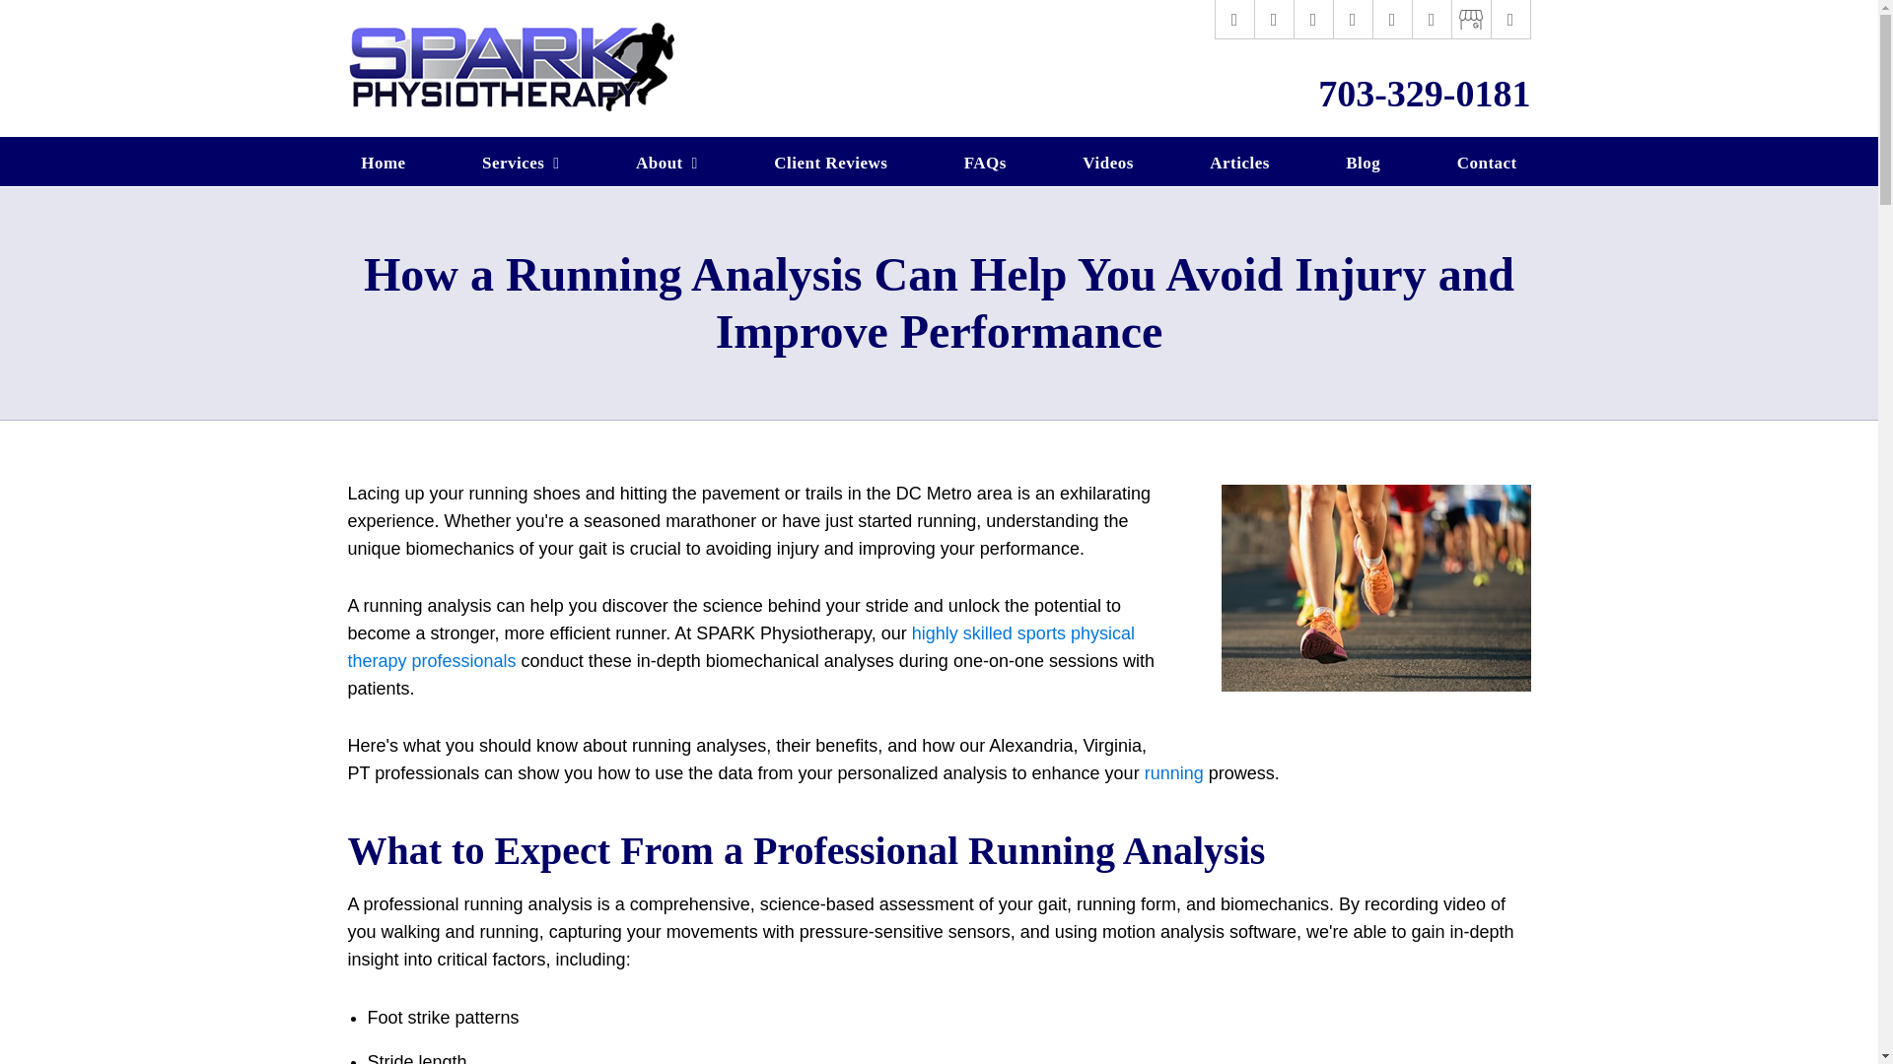  I want to click on highly skilled sports physical therapy professionals, so click(739, 646).